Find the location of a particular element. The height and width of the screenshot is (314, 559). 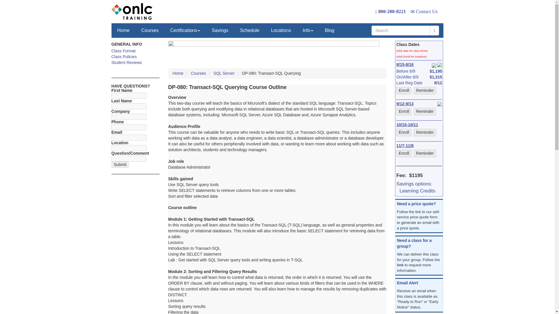

Certifications is located at coordinates (185, 30).